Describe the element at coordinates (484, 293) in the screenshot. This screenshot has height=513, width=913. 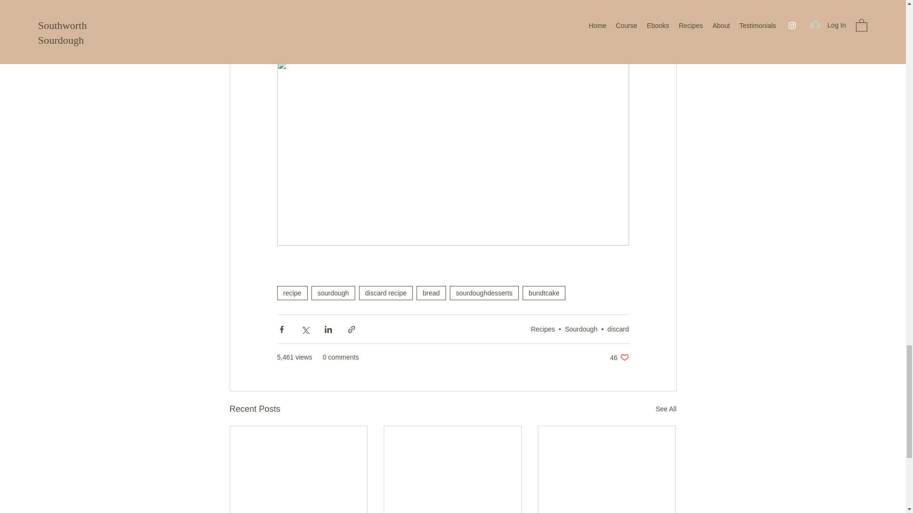
I see `sourdoughdesserts` at that location.